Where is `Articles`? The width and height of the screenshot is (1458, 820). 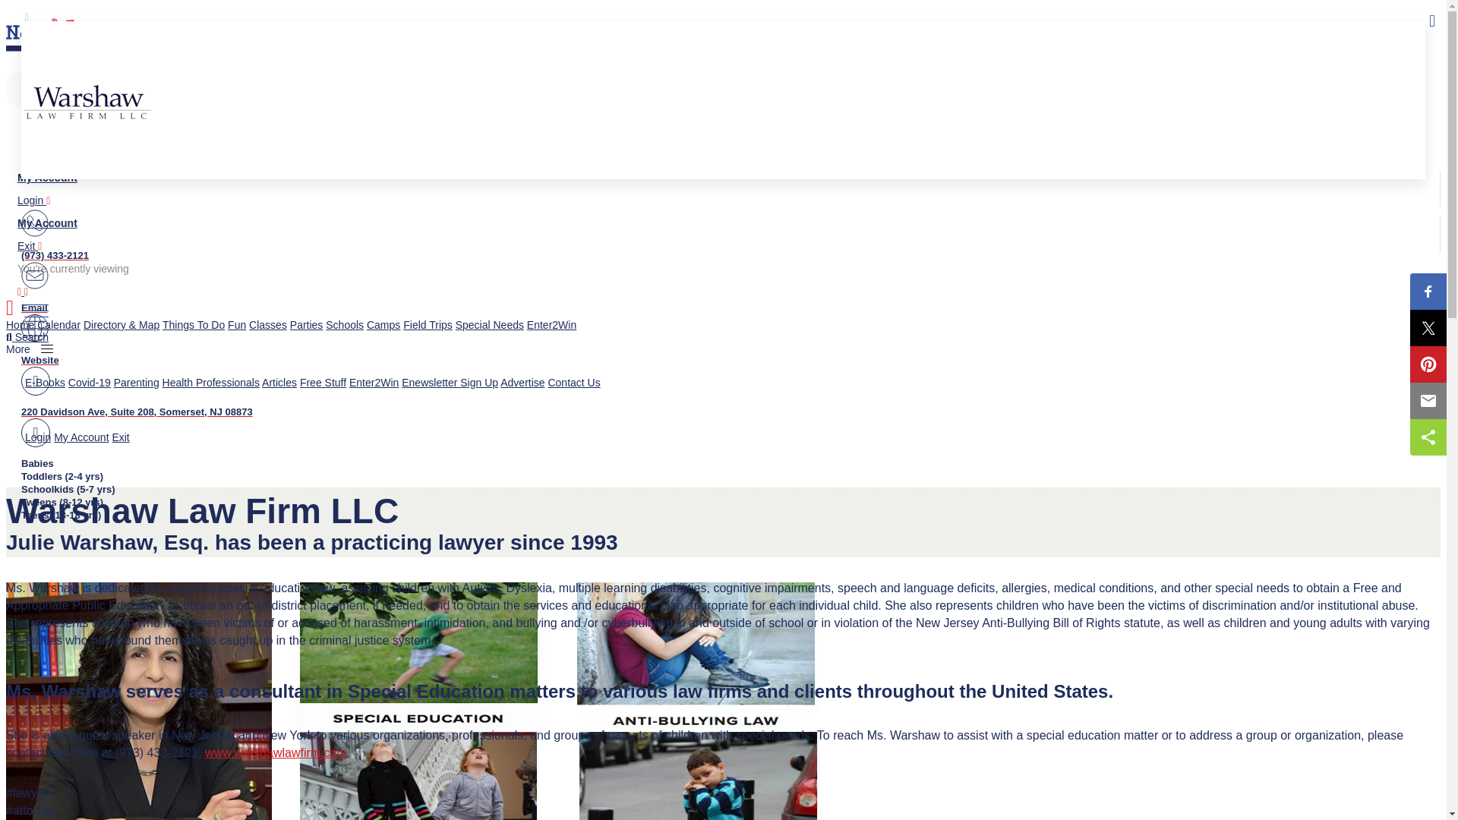 Articles is located at coordinates (279, 382).